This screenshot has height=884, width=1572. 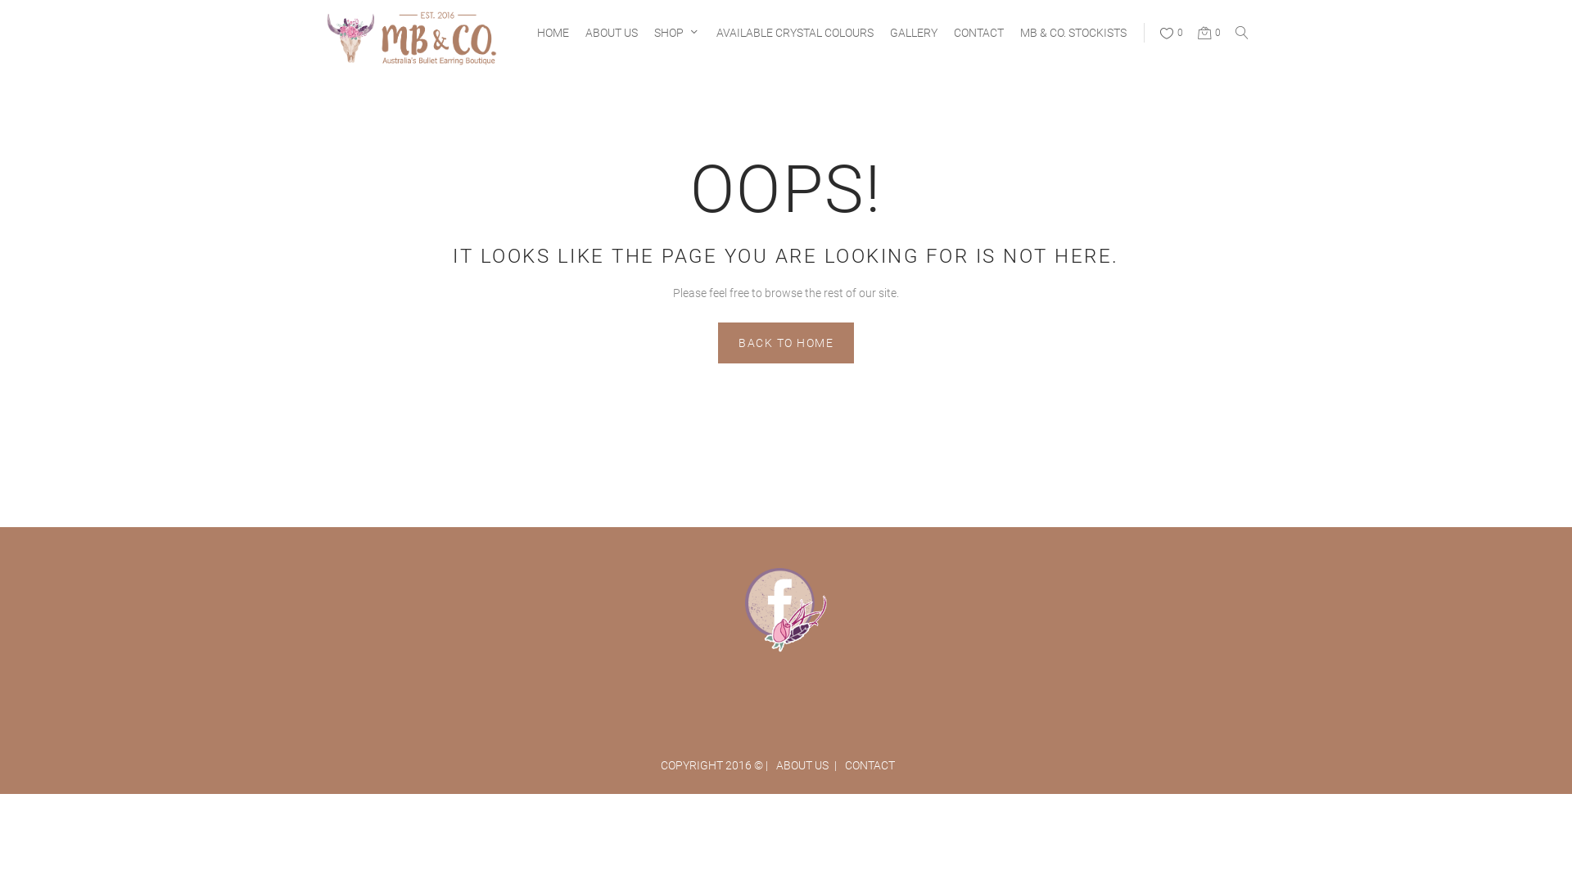 What do you see at coordinates (545, 33) in the screenshot?
I see `HOME` at bounding box center [545, 33].